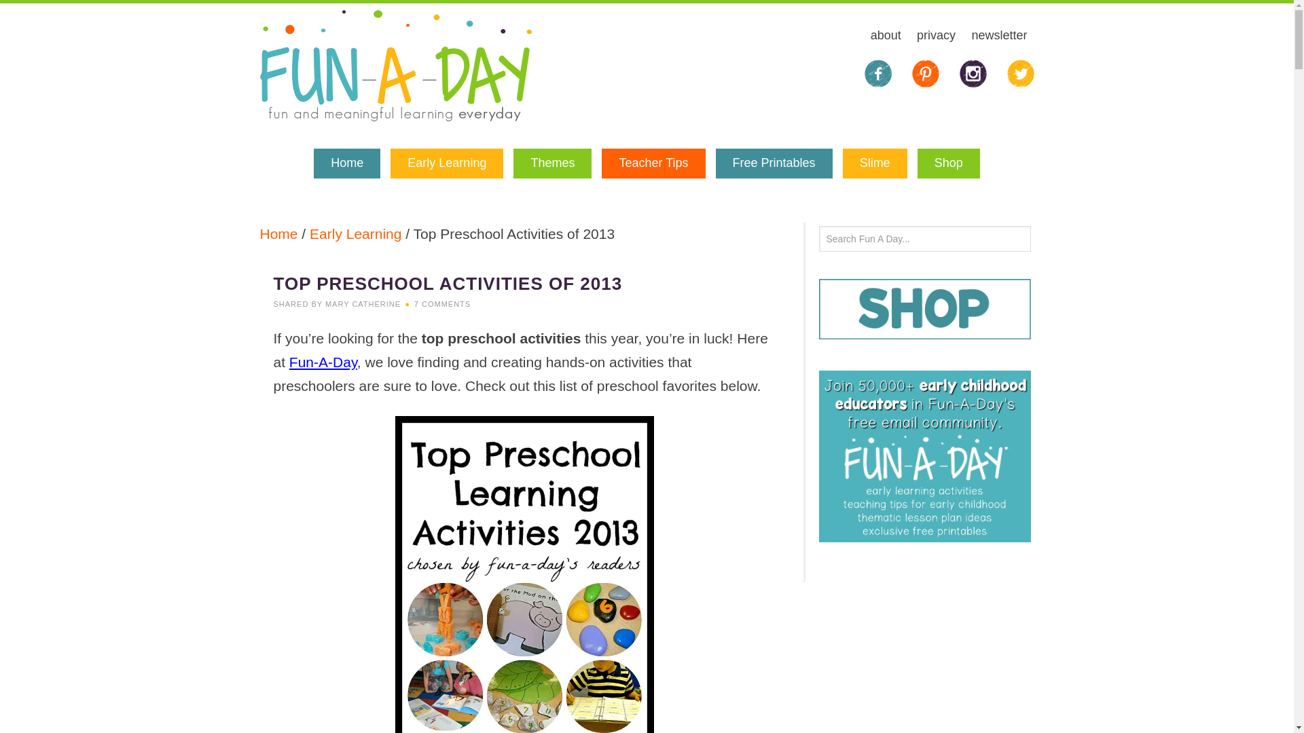  What do you see at coordinates (774, 164) in the screenshot?
I see `Free Printables` at bounding box center [774, 164].